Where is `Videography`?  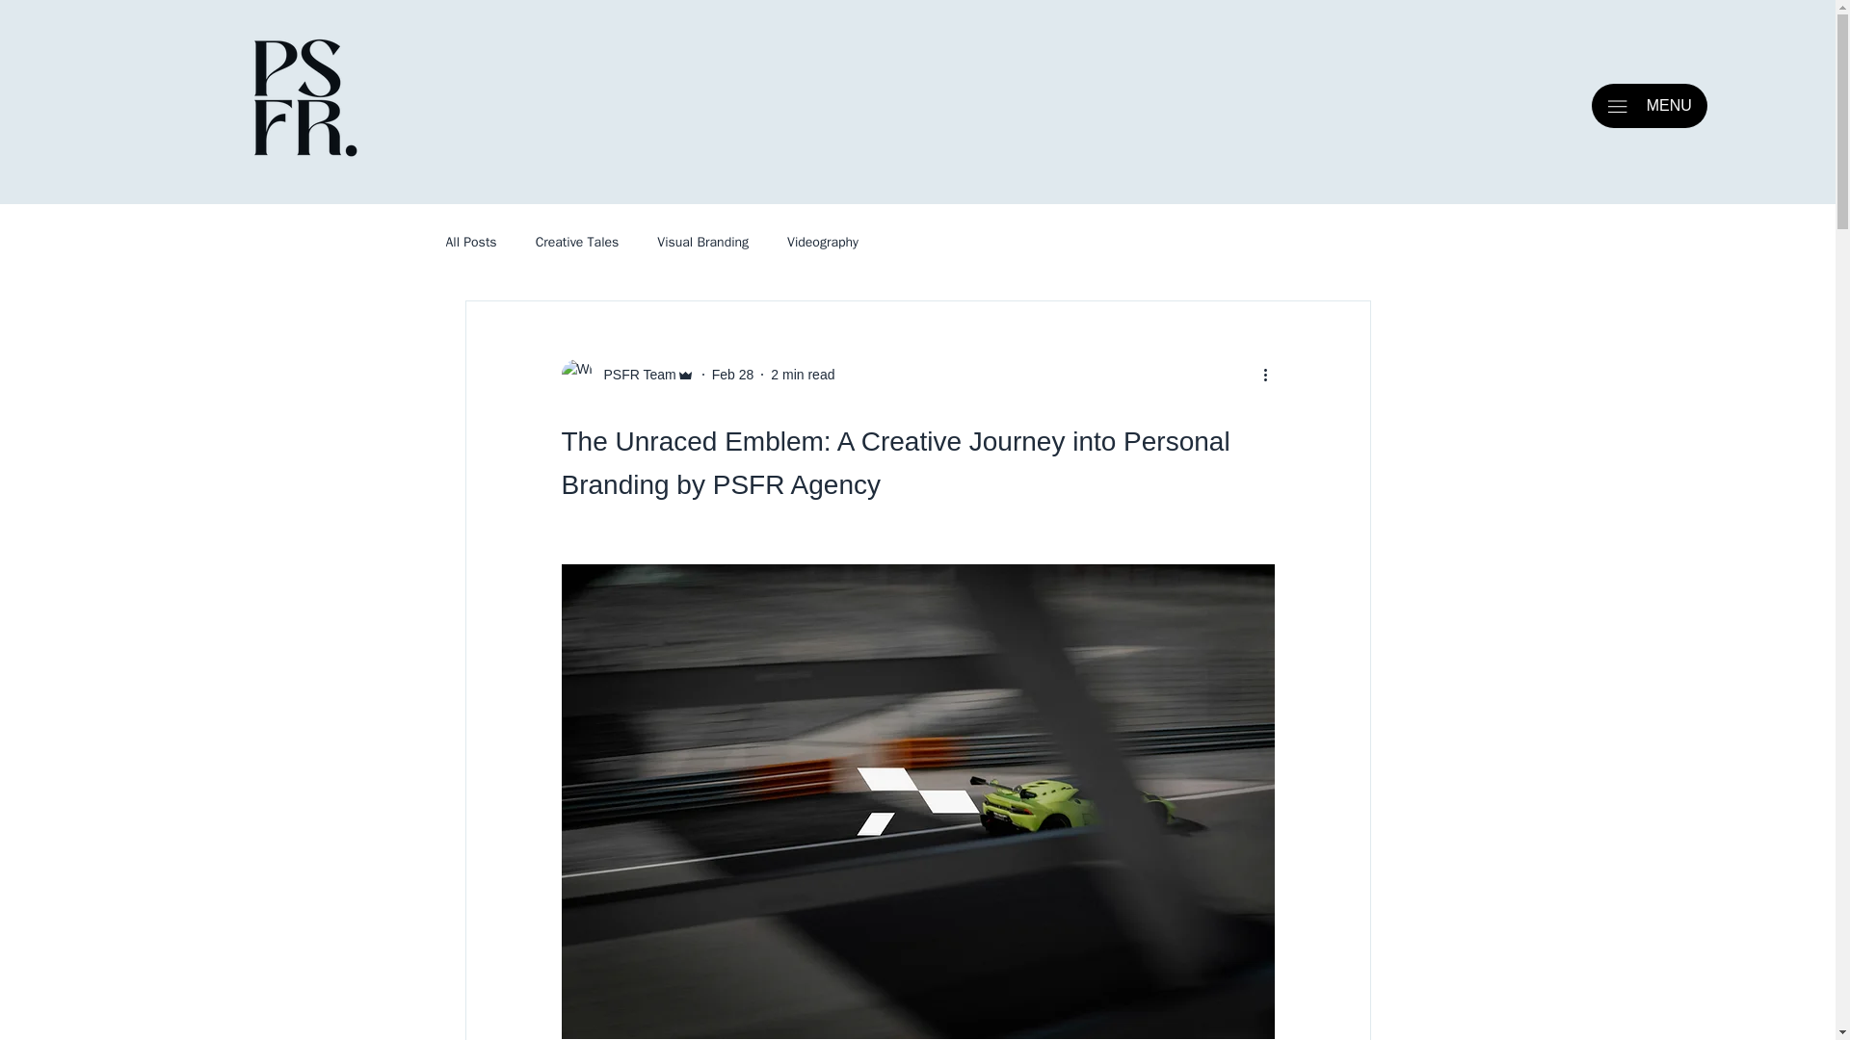
Videography is located at coordinates (823, 243).